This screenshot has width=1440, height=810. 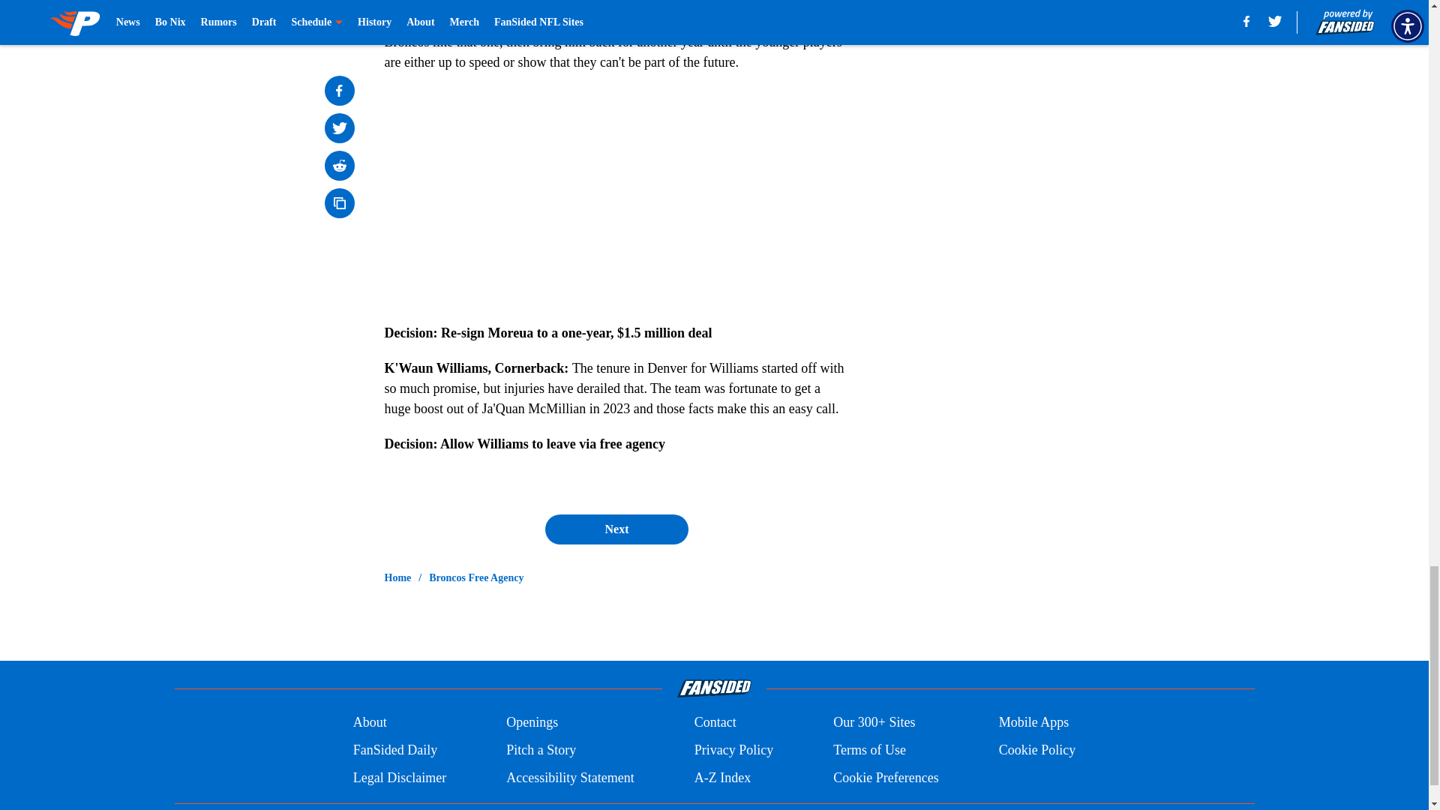 I want to click on FanSided Daily, so click(x=394, y=750).